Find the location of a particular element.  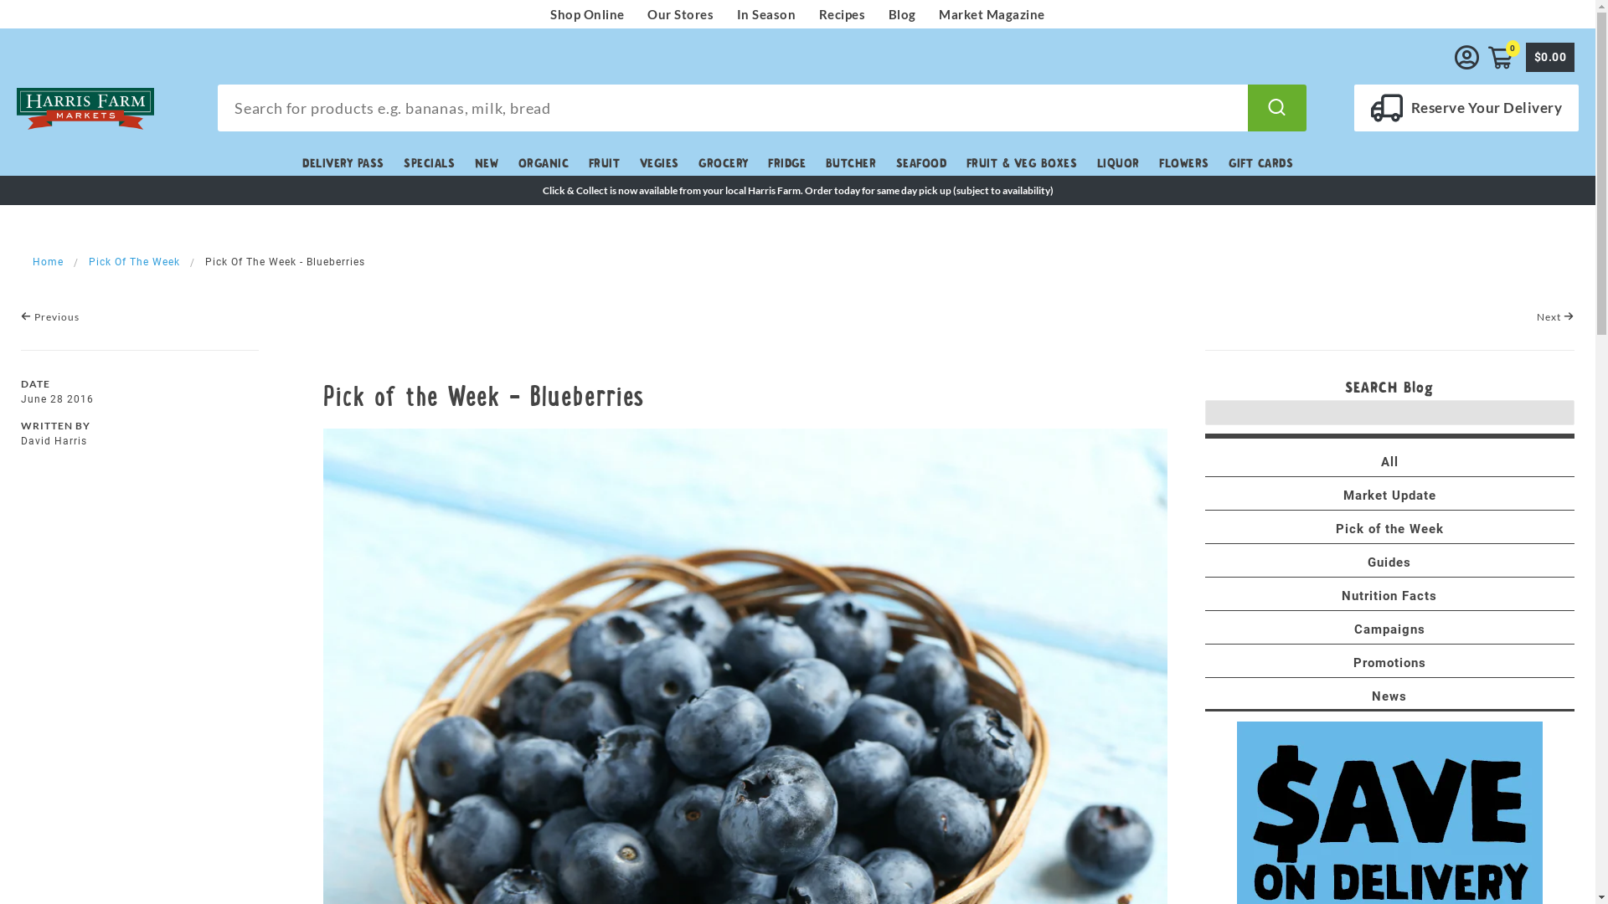

Reserve Your Delivery is located at coordinates (1466, 115).